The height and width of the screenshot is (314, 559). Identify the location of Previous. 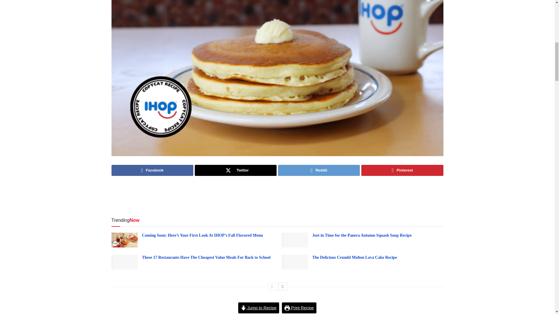
(272, 287).